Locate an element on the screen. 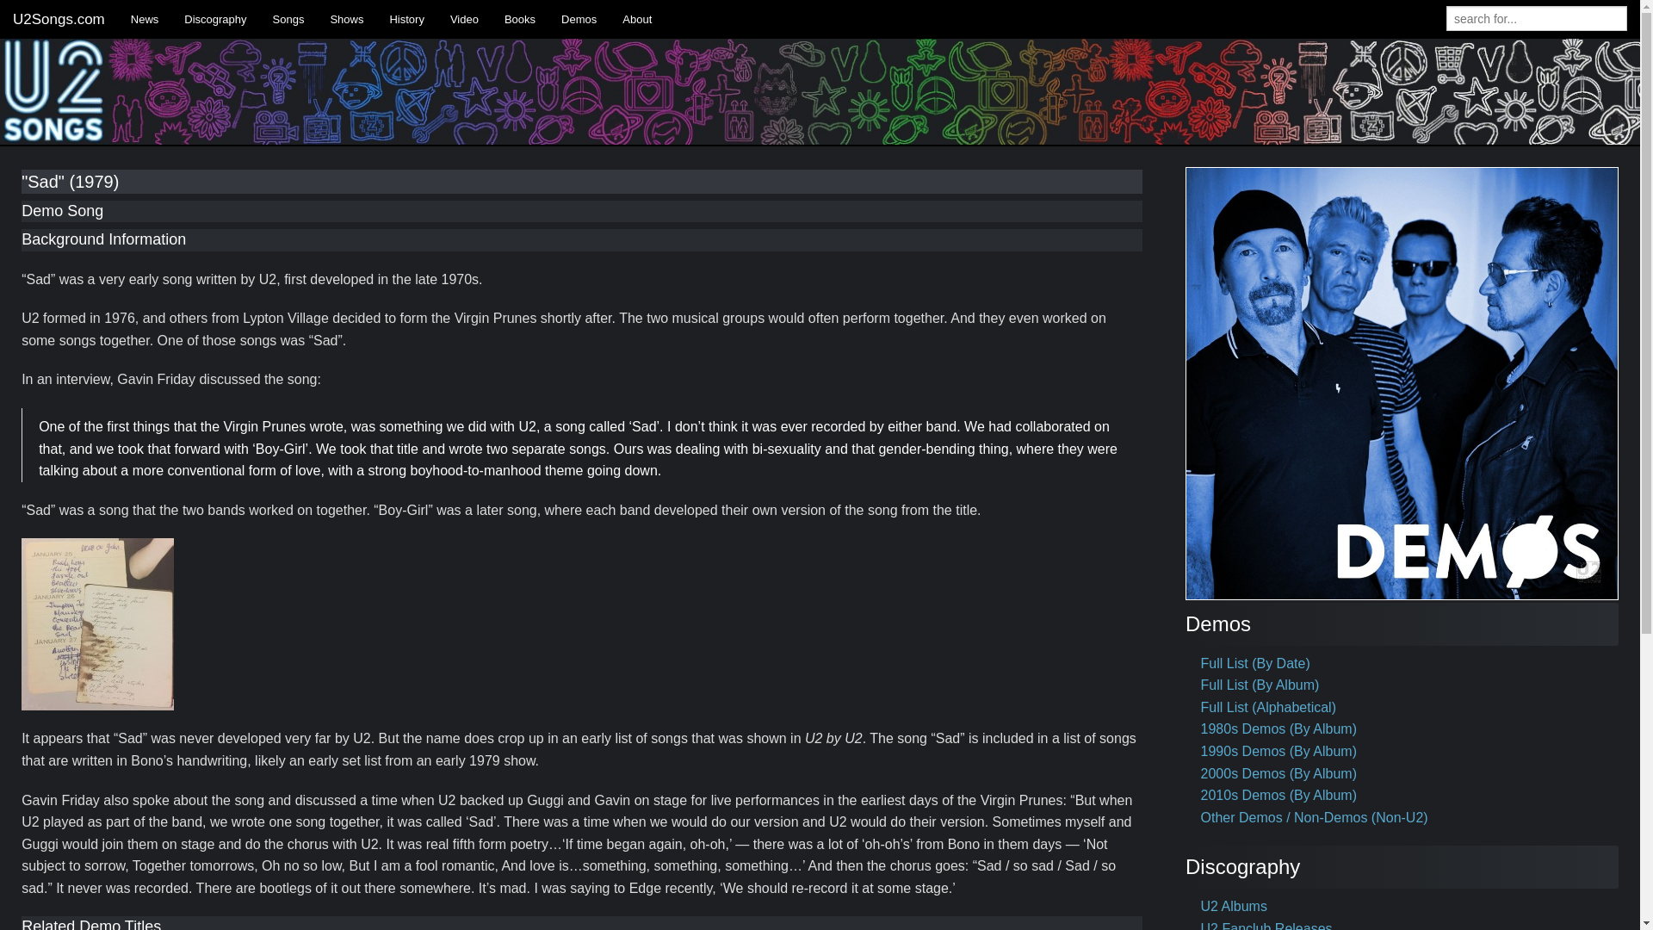 The image size is (1653, 930). Discography is located at coordinates (215, 19).